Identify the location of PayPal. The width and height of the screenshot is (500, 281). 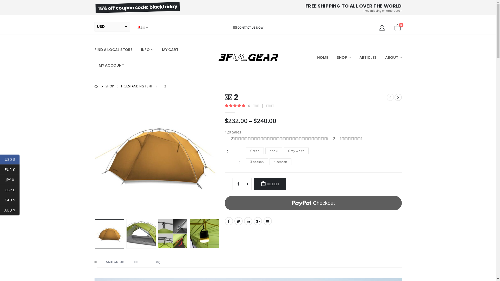
(313, 203).